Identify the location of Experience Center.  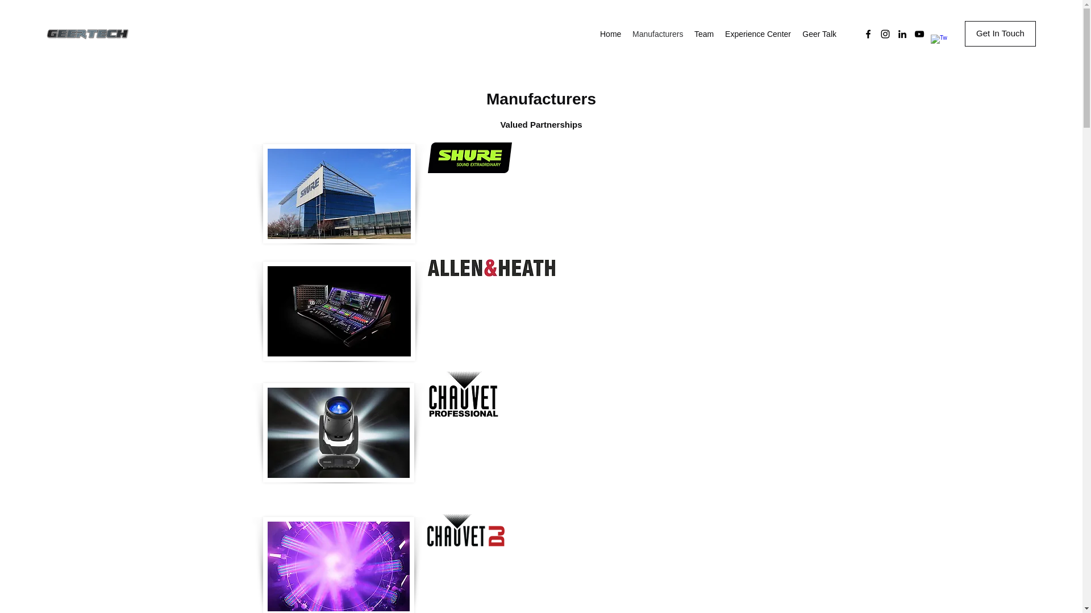
(757, 34).